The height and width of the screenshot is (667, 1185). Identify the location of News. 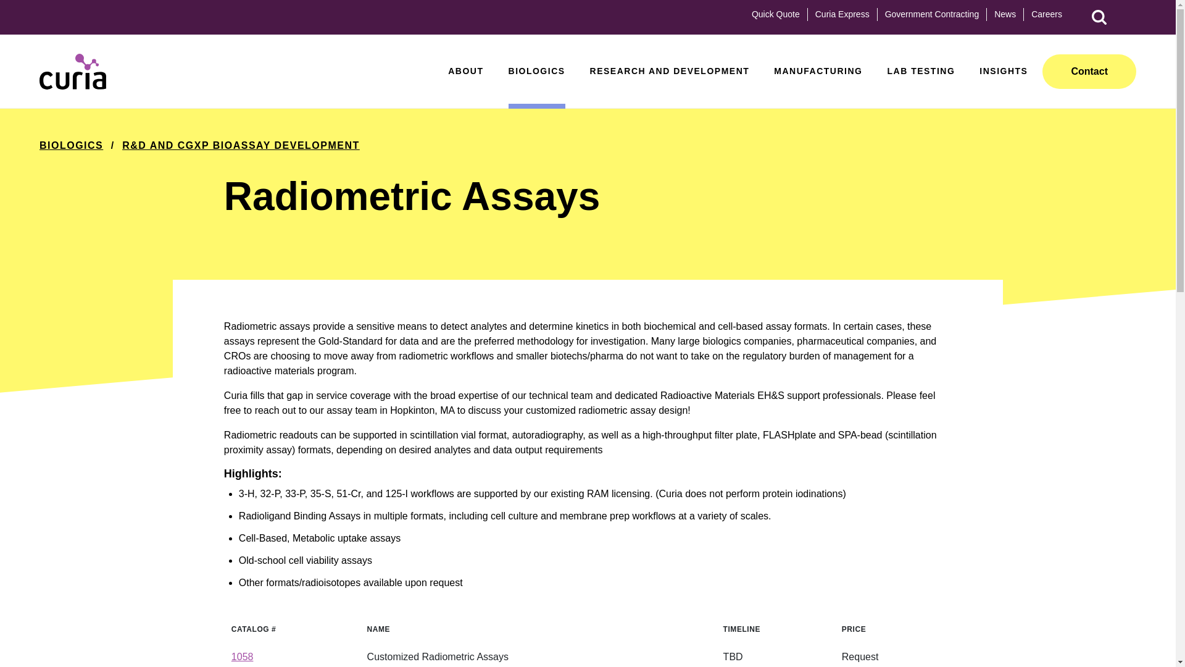
(1005, 14).